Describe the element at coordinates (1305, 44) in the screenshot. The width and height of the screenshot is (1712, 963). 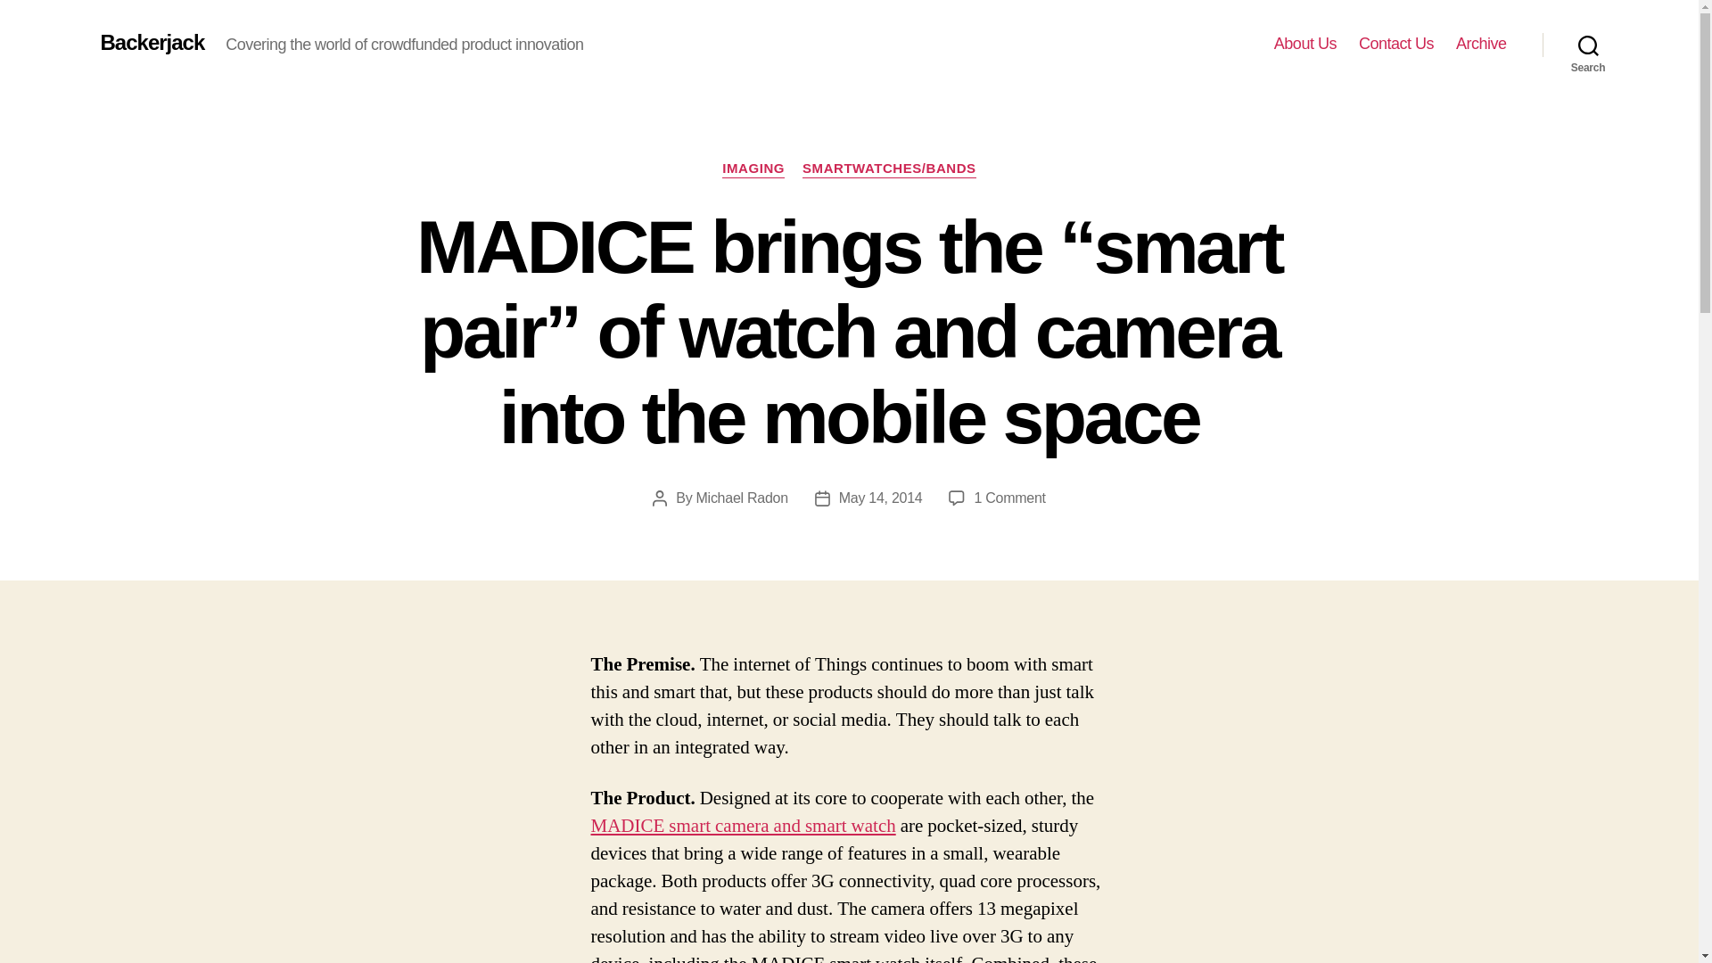
I see `About Us` at that location.